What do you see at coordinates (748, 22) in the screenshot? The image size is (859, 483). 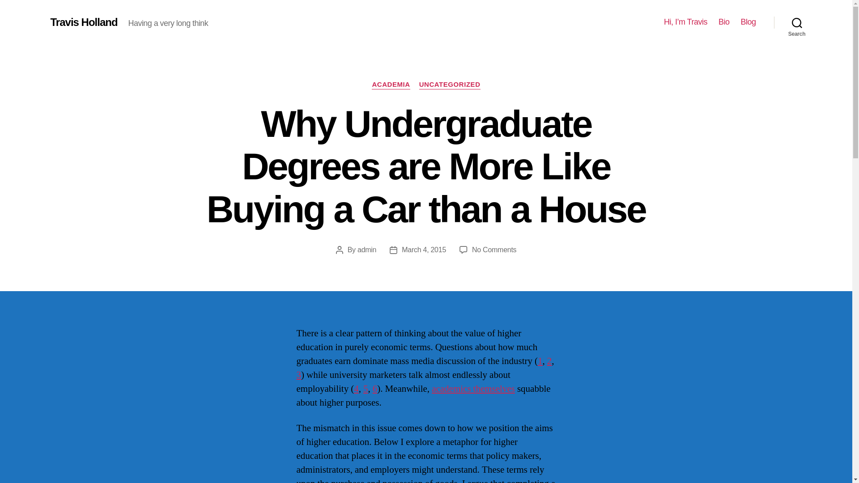 I see `Blog` at bounding box center [748, 22].